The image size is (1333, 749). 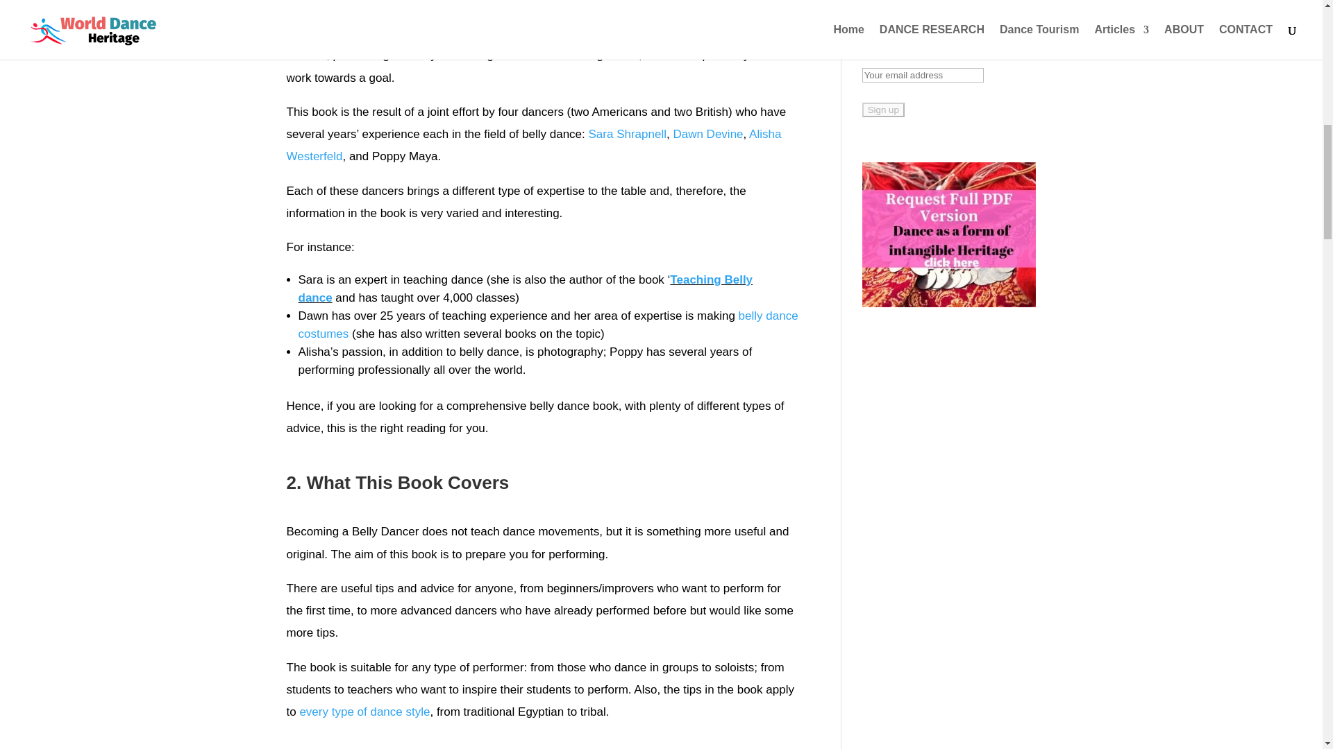 I want to click on every type of dance style, so click(x=364, y=712).